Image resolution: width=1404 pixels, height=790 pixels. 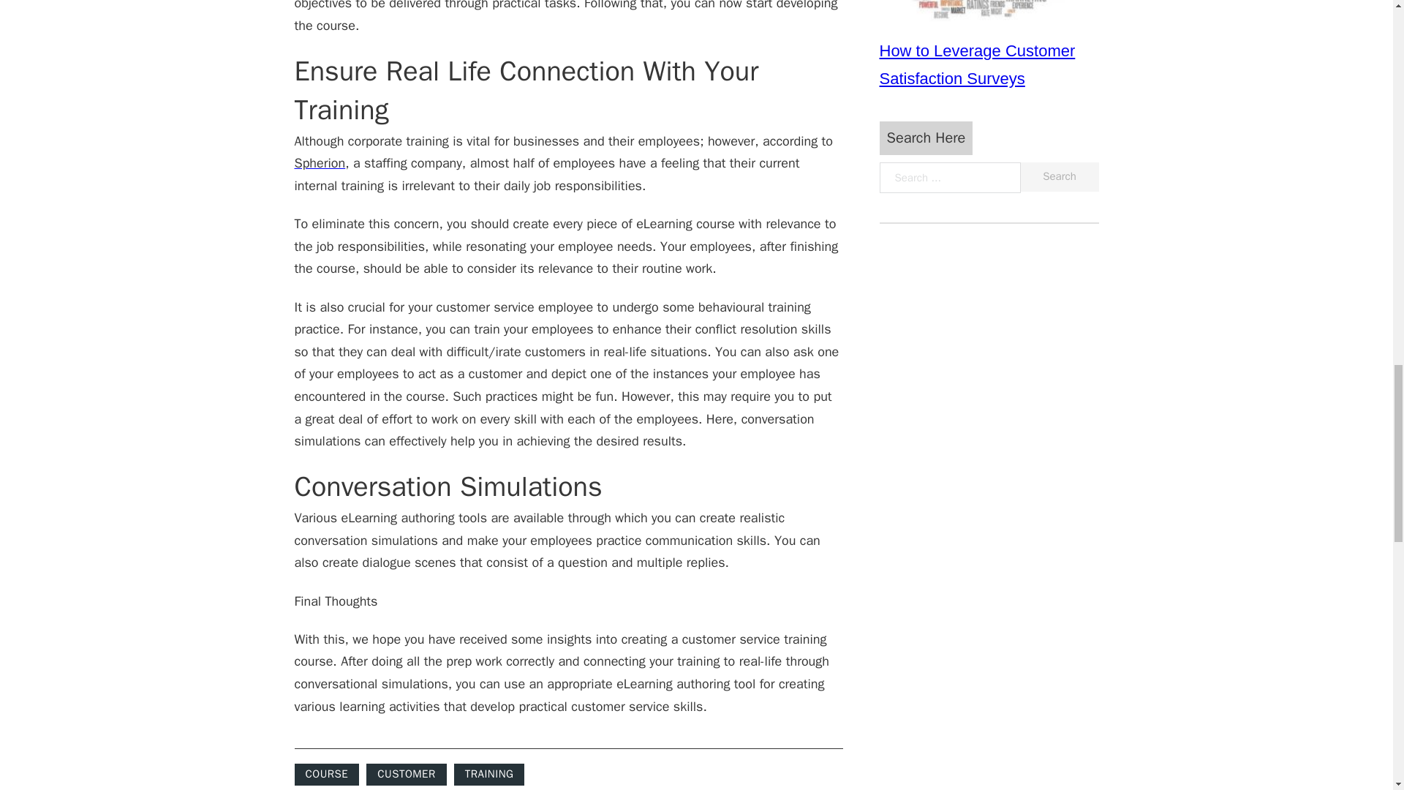 What do you see at coordinates (407, 774) in the screenshot?
I see `CUSTOMER` at bounding box center [407, 774].